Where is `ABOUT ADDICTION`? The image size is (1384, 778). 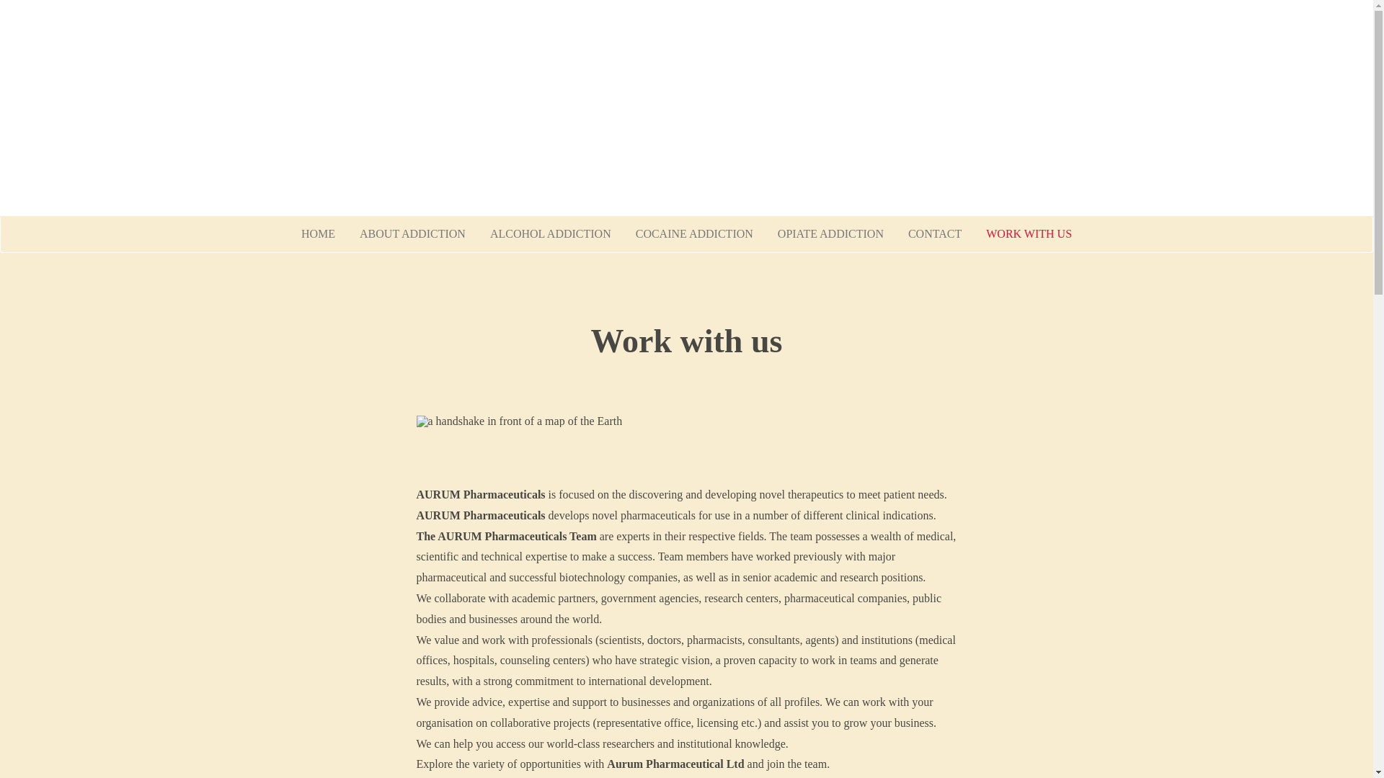
ABOUT ADDICTION is located at coordinates (412, 234).